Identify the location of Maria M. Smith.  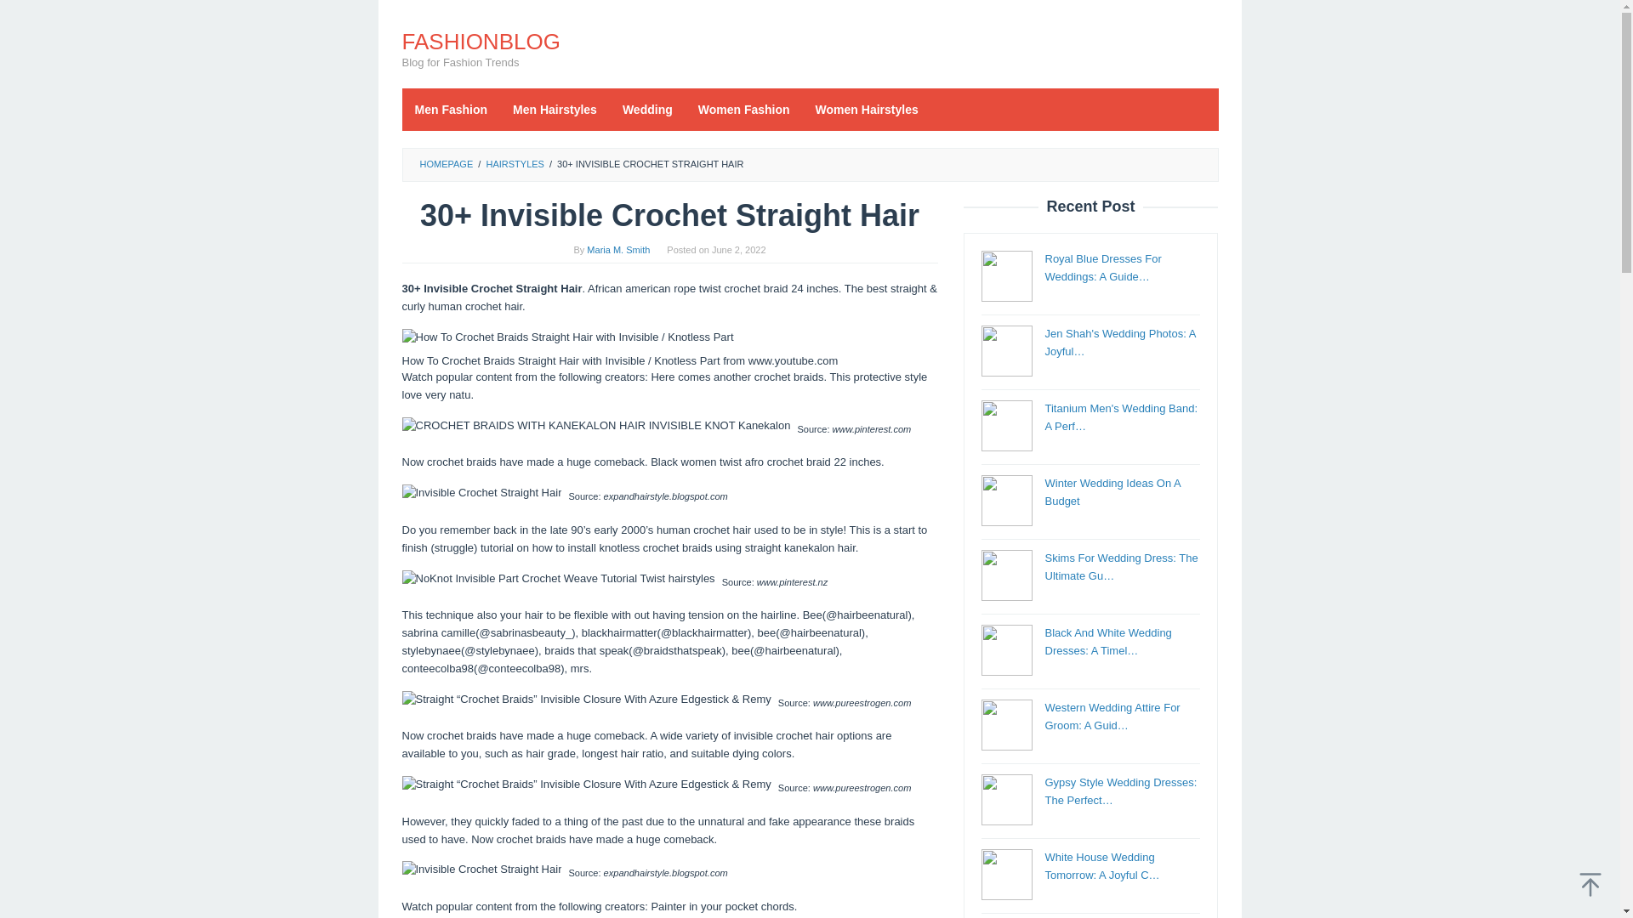
(617, 250).